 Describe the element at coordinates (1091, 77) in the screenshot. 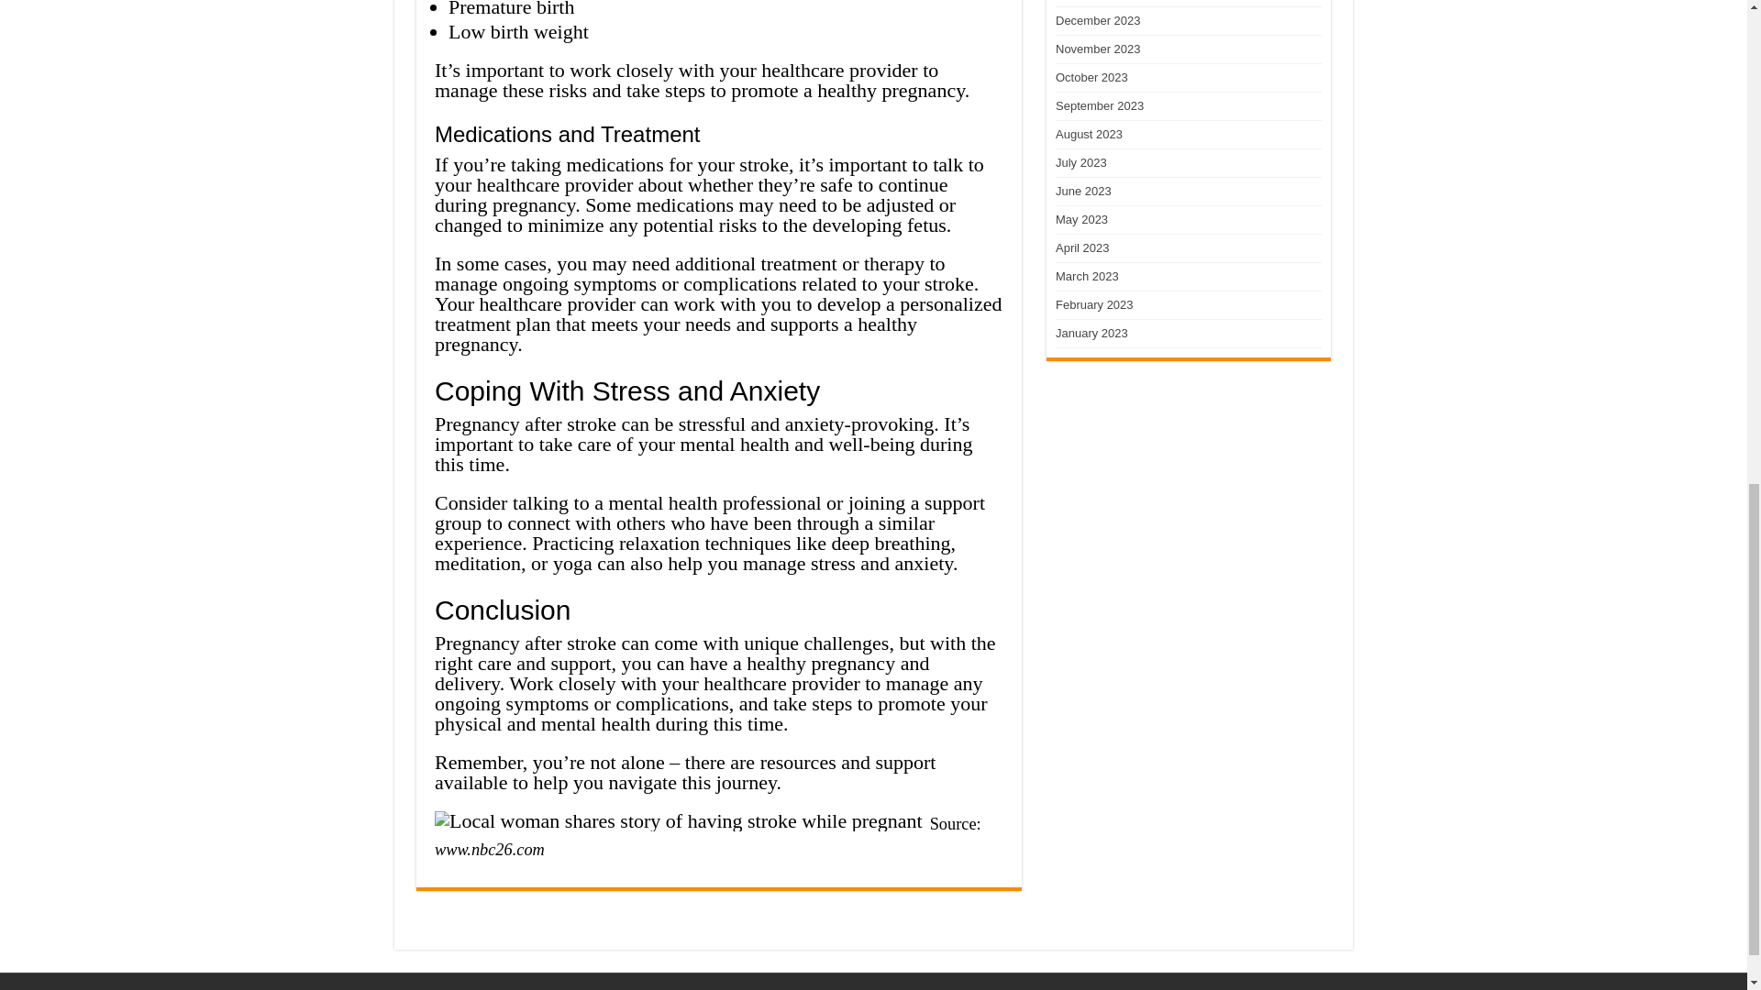

I see `October 2023` at that location.